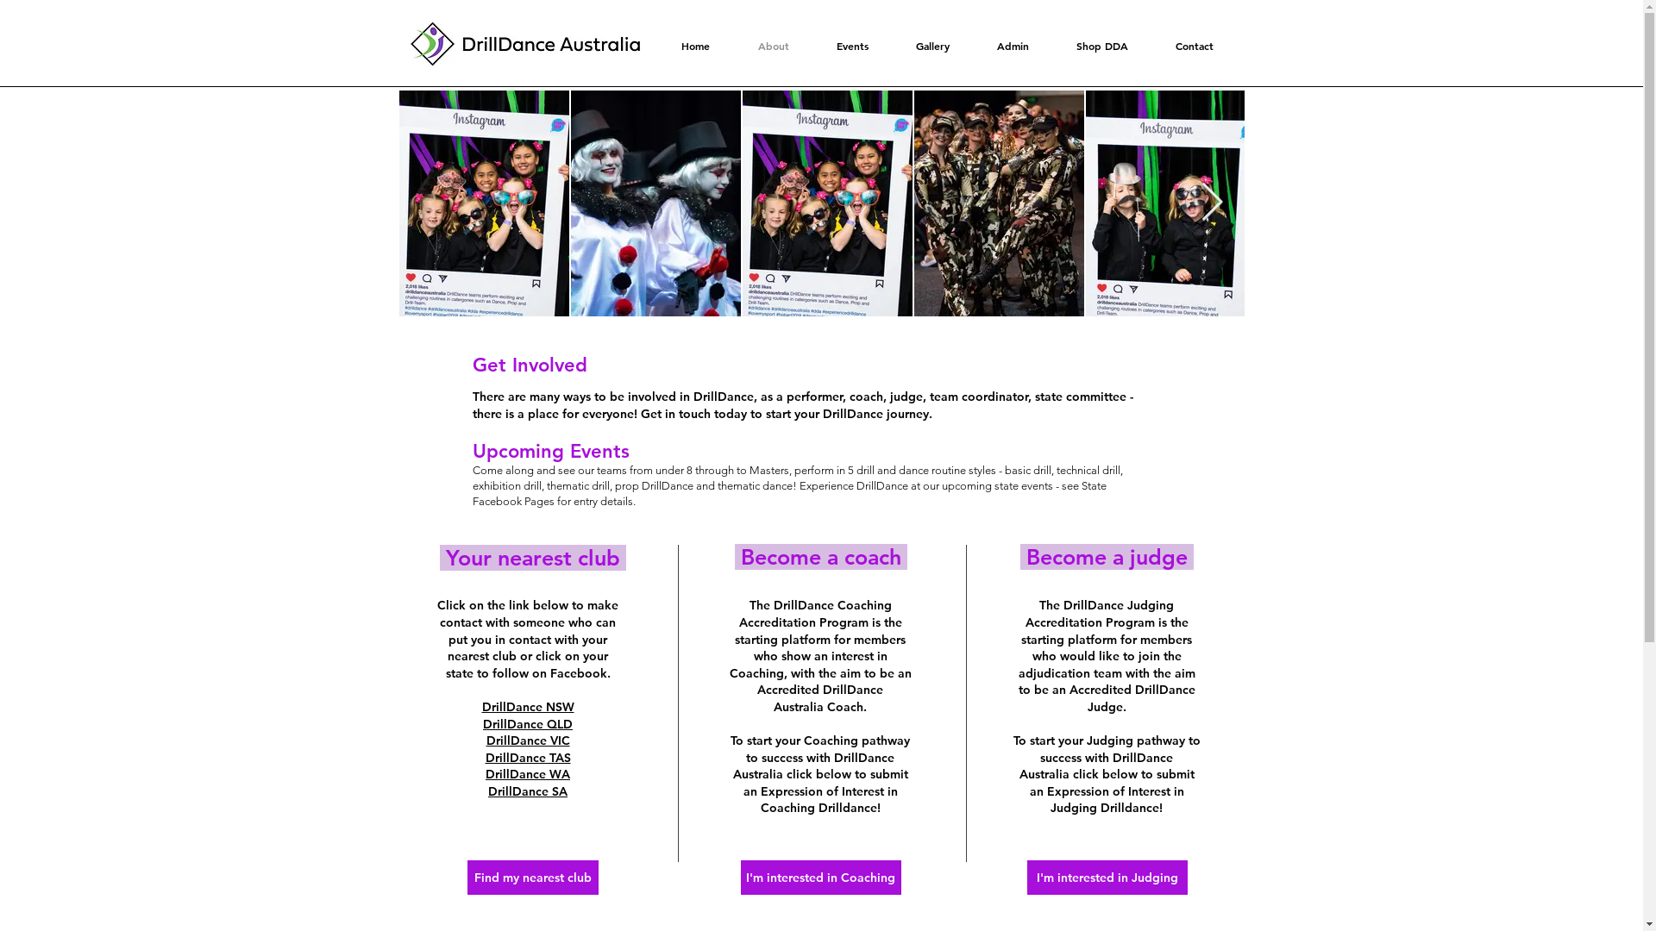 This screenshot has height=931, width=1656. Describe the element at coordinates (528, 774) in the screenshot. I see `DrillDance WA` at that location.